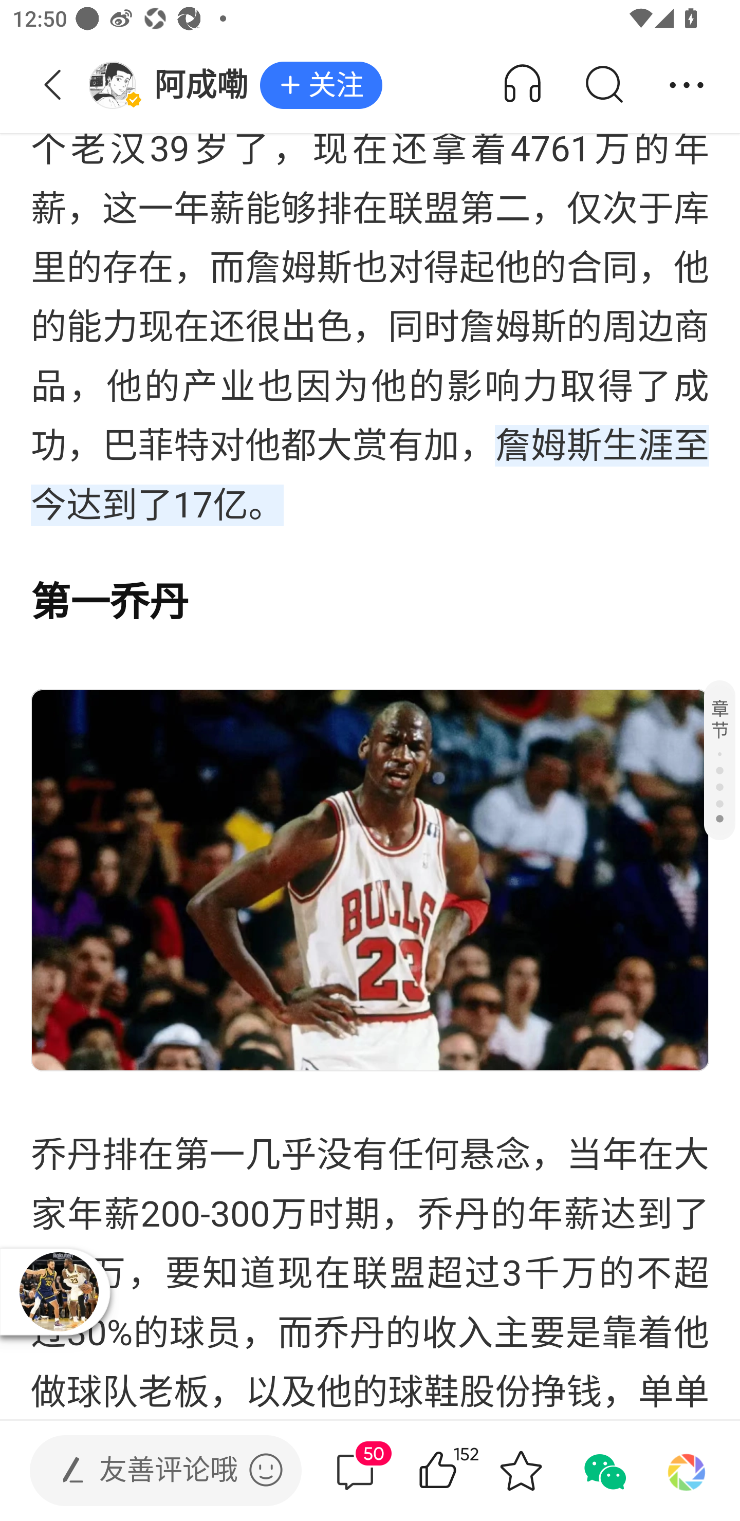  I want to click on 搜索 , so click(603, 85).